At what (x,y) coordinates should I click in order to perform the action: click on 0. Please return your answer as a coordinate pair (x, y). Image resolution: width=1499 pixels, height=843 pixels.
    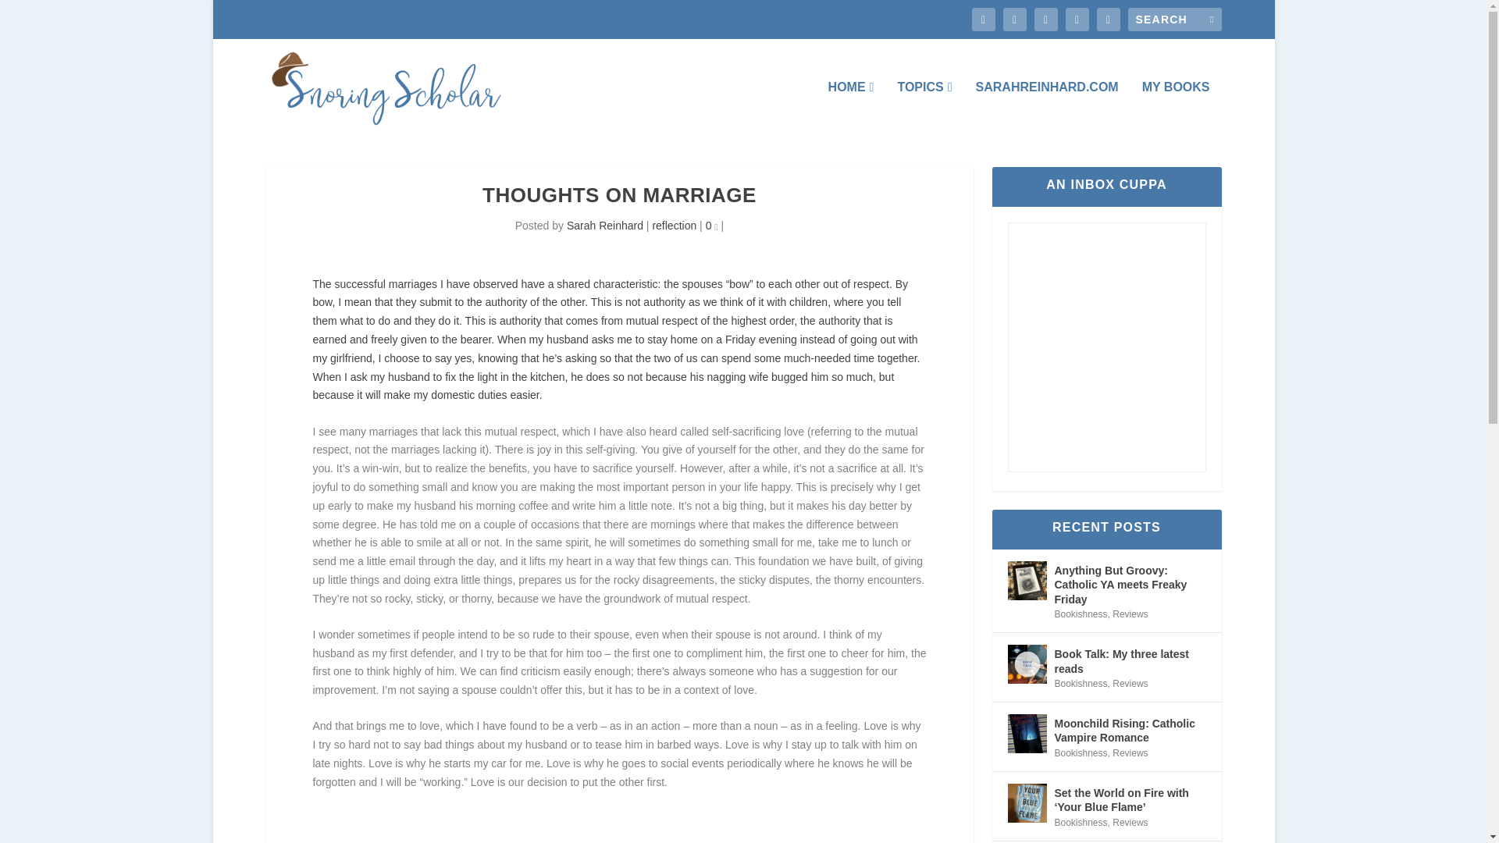
    Looking at the image, I should click on (712, 225).